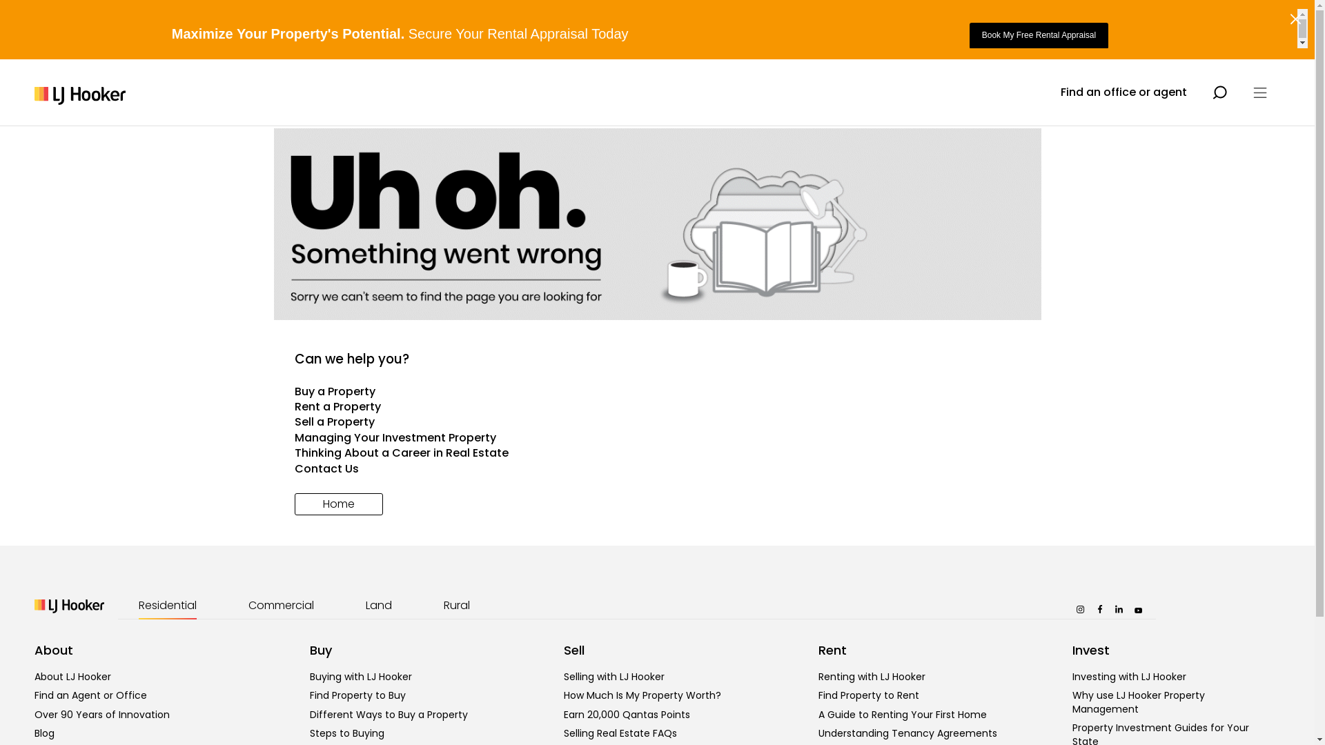 The height and width of the screenshot is (745, 1325). Describe the element at coordinates (379, 606) in the screenshot. I see `Land` at that location.